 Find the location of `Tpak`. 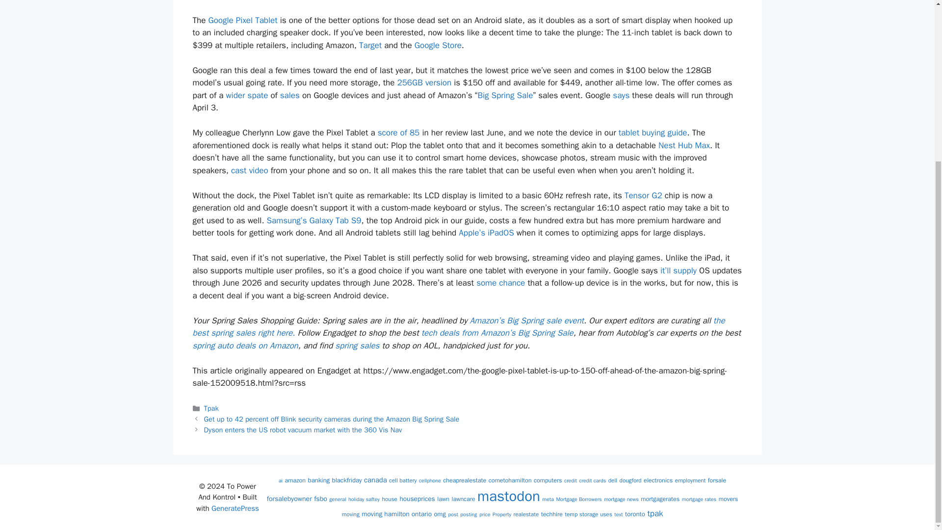

Tpak is located at coordinates (211, 408).